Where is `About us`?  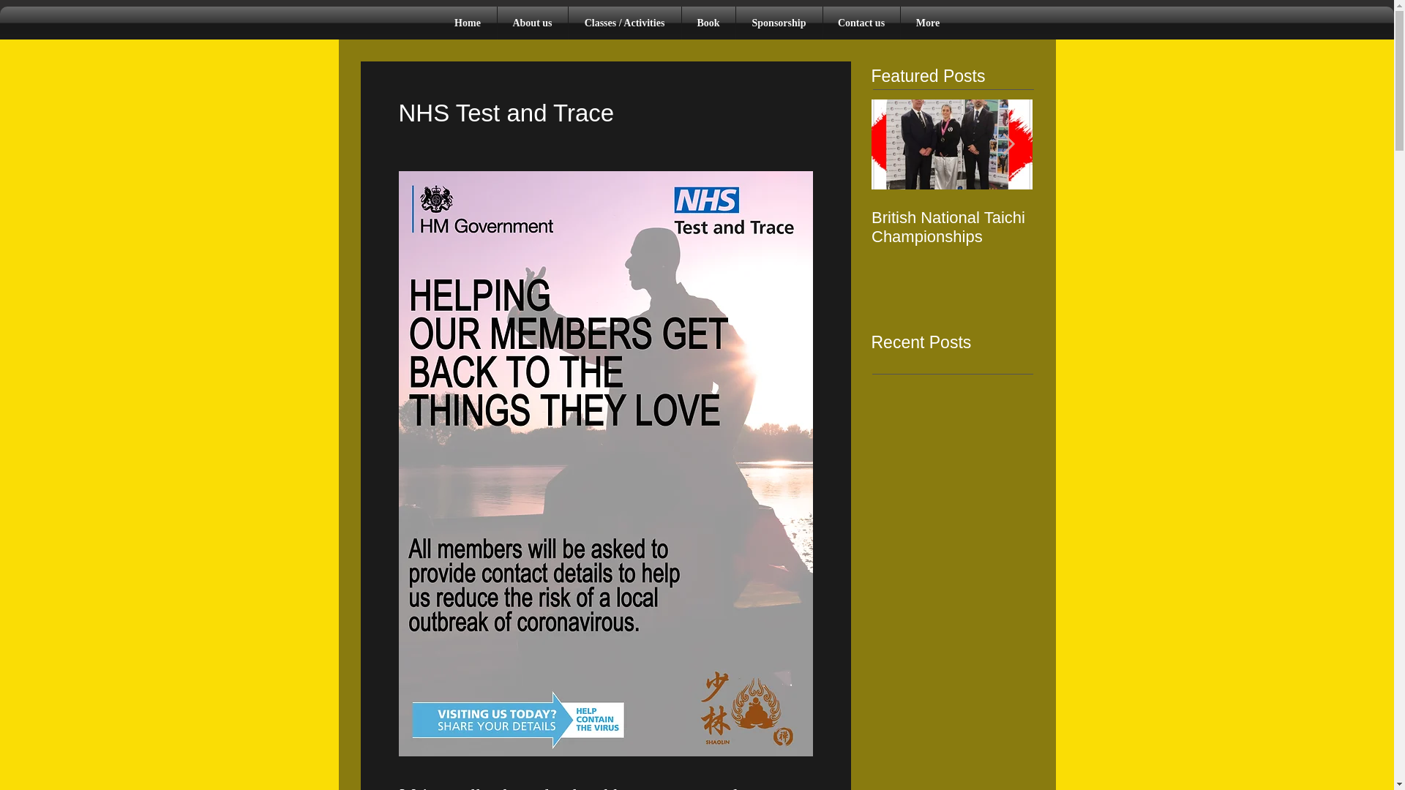 About us is located at coordinates (532, 23).